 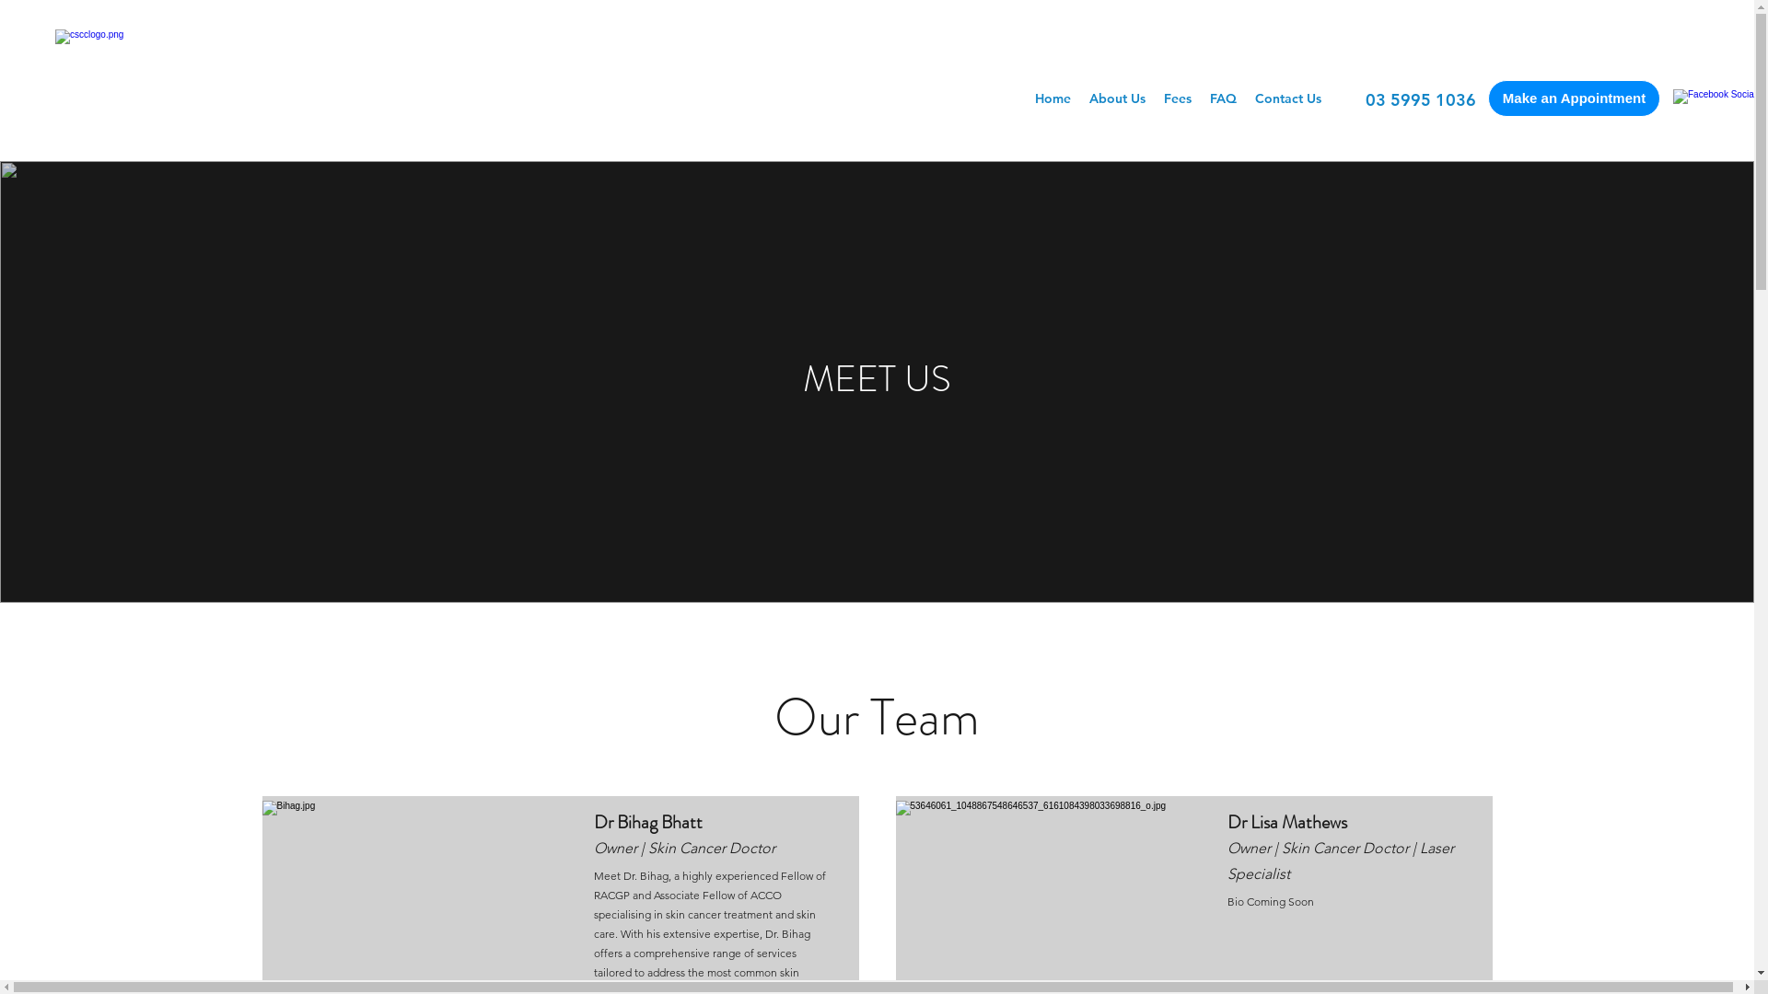 I want to click on Contact Us, so click(x=1288, y=98).